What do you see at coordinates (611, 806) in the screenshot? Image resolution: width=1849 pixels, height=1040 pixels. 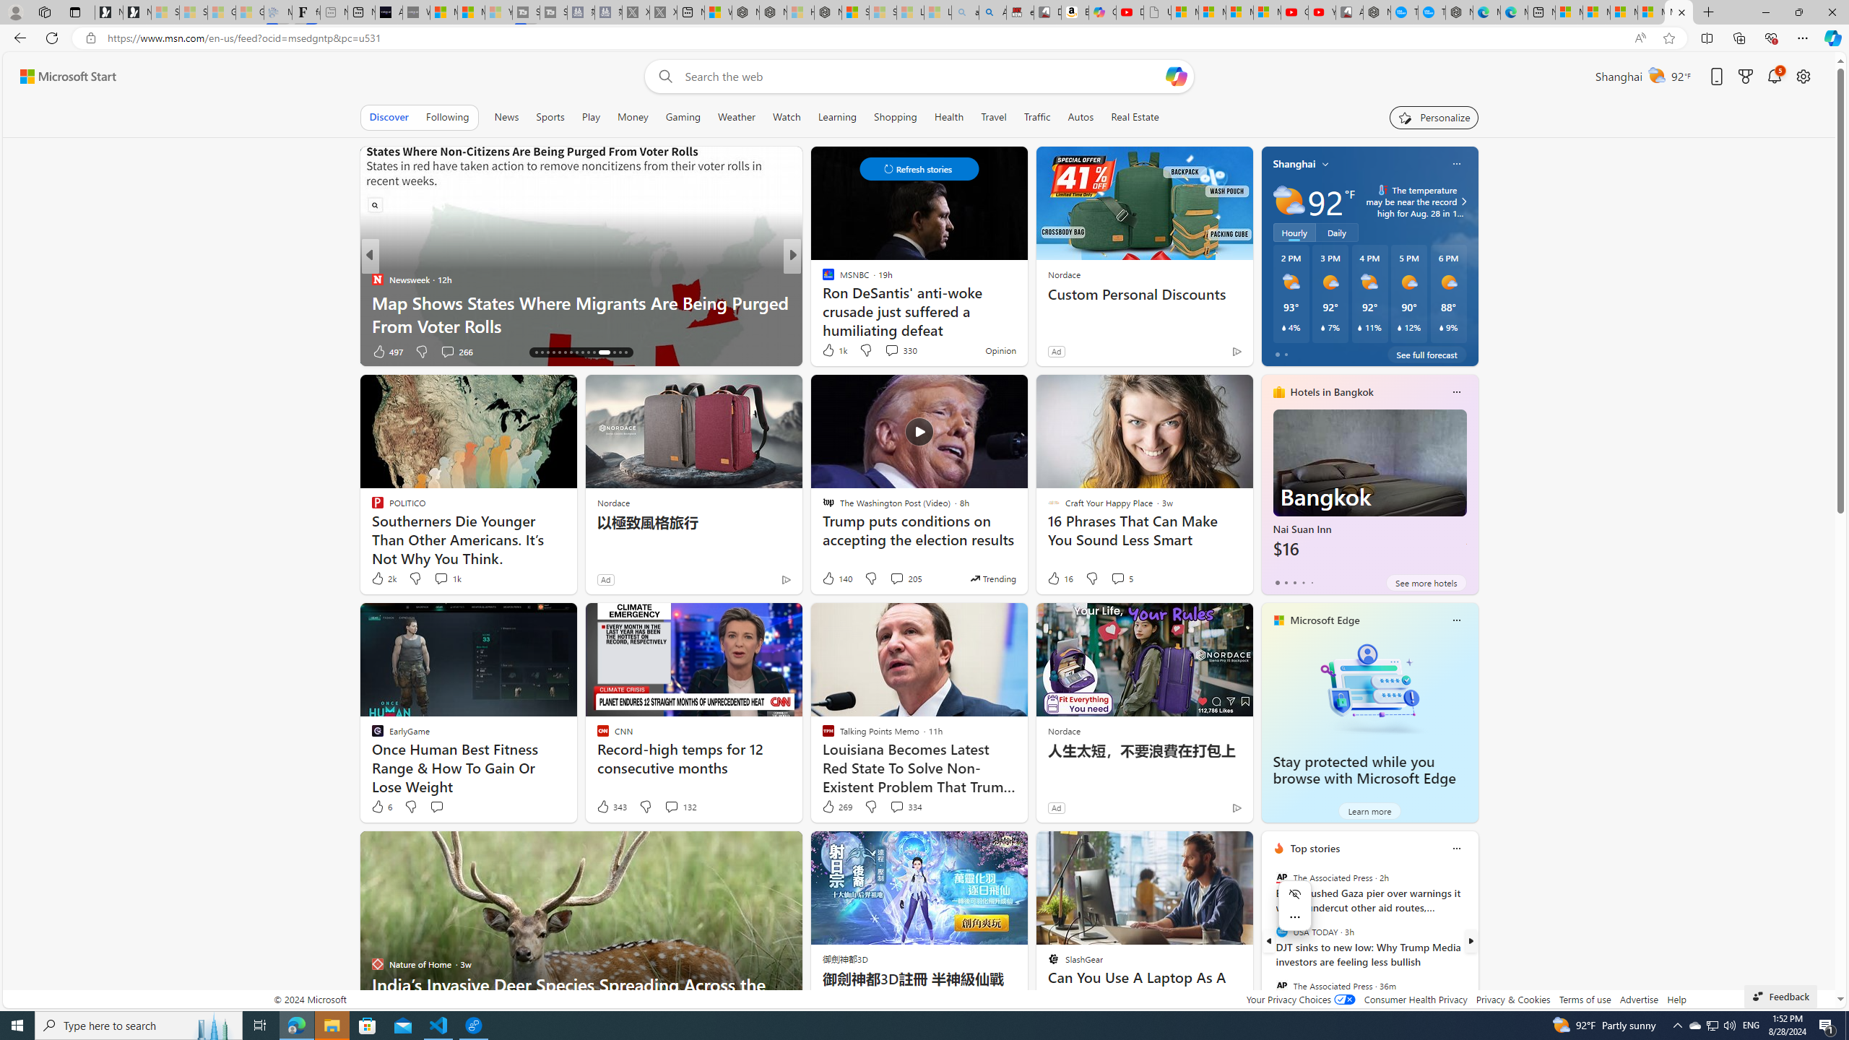 I see `343 Like` at bounding box center [611, 806].